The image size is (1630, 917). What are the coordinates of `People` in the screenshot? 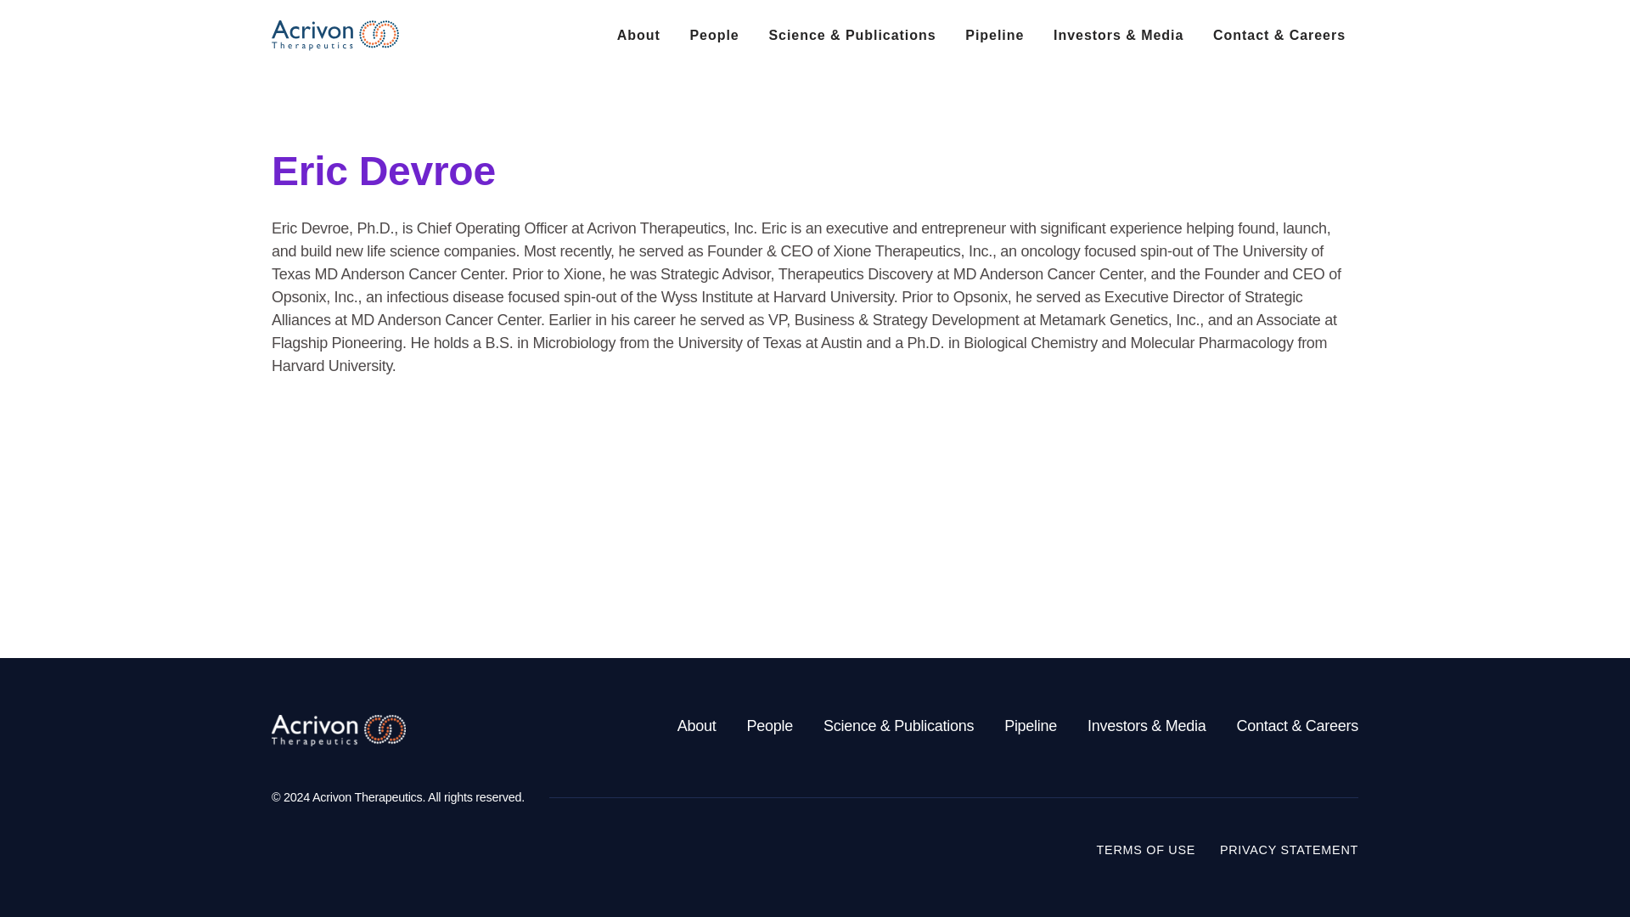 It's located at (769, 725).